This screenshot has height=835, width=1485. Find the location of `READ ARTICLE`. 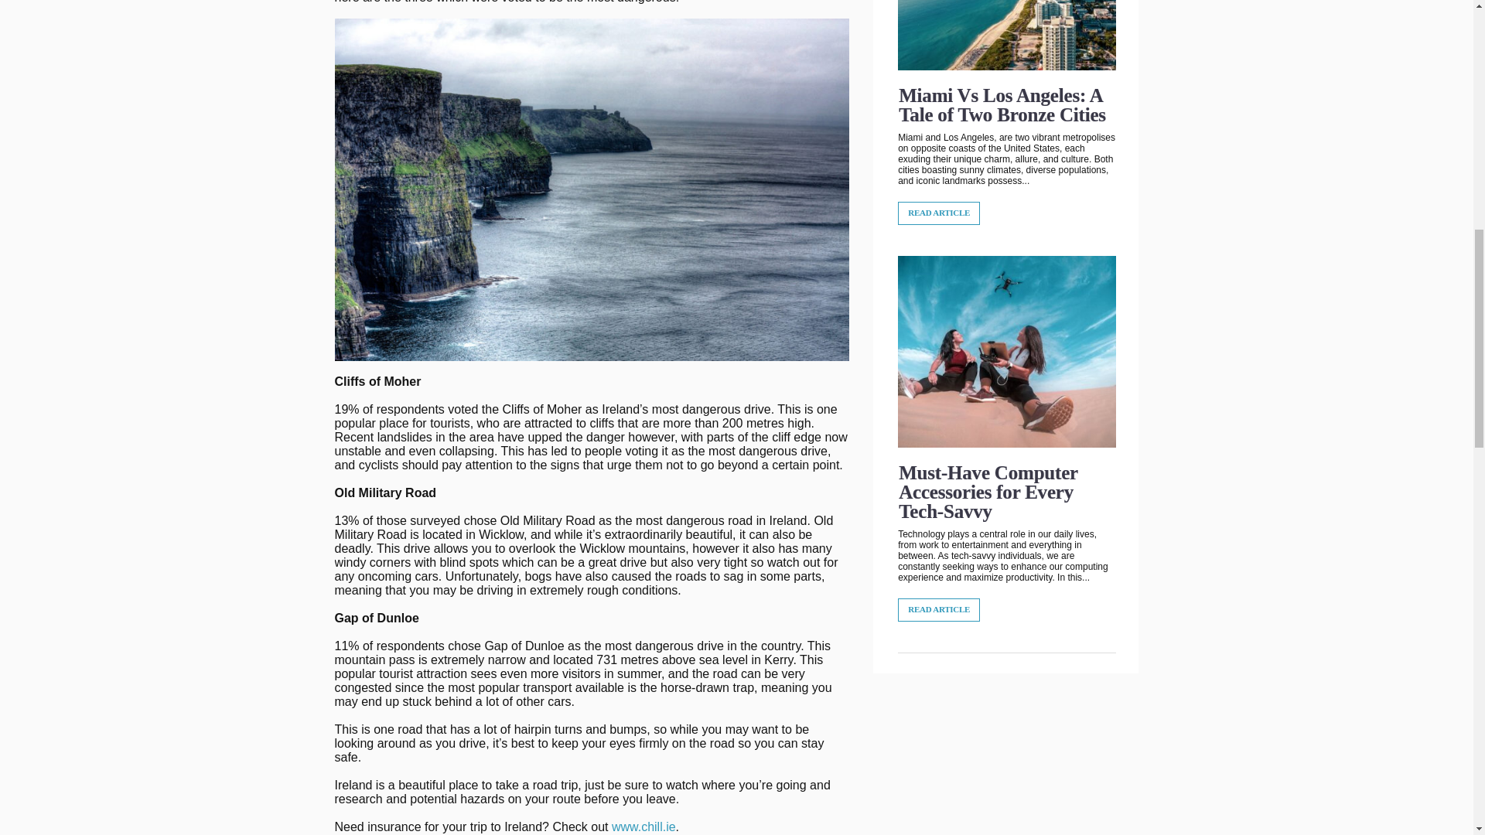

READ ARTICLE is located at coordinates (939, 609).